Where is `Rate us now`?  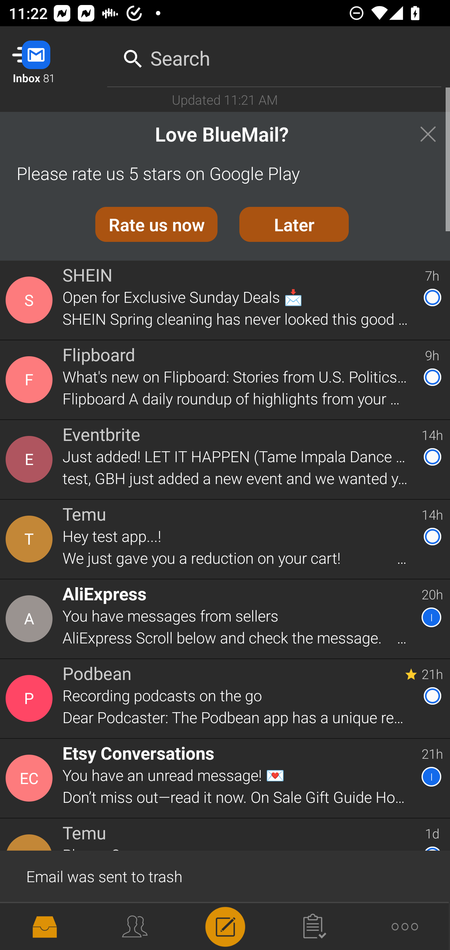
Rate us now is located at coordinates (156, 224).